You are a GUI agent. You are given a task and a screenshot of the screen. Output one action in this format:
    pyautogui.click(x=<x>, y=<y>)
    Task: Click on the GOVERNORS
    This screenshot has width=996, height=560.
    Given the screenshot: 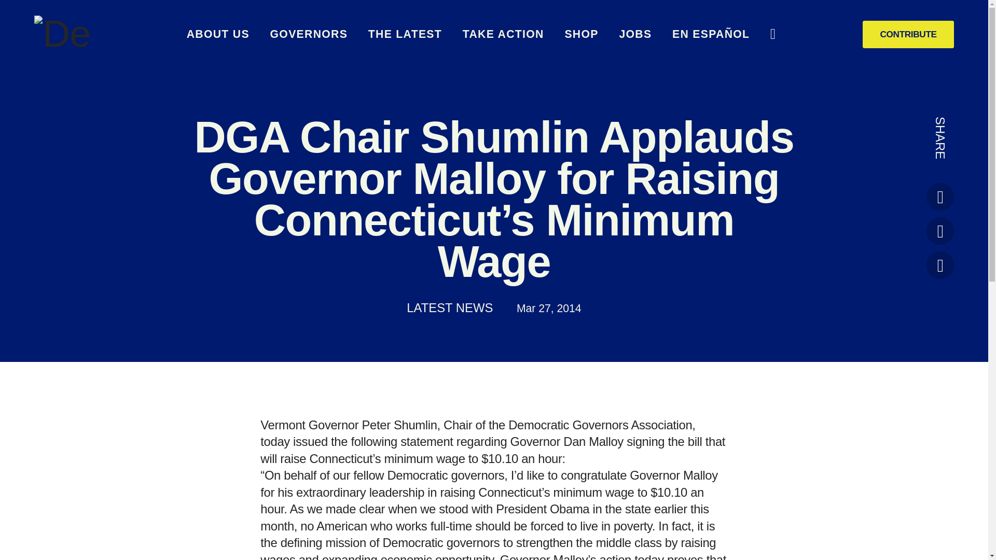 What is the action you would take?
    pyautogui.click(x=309, y=34)
    